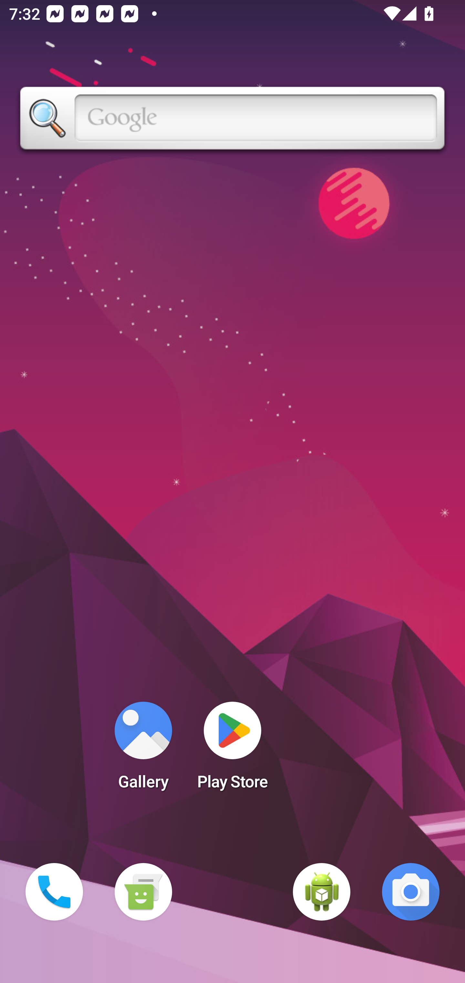 Image resolution: width=465 pixels, height=983 pixels. Describe the element at coordinates (232, 750) in the screenshot. I see `Play Store` at that location.